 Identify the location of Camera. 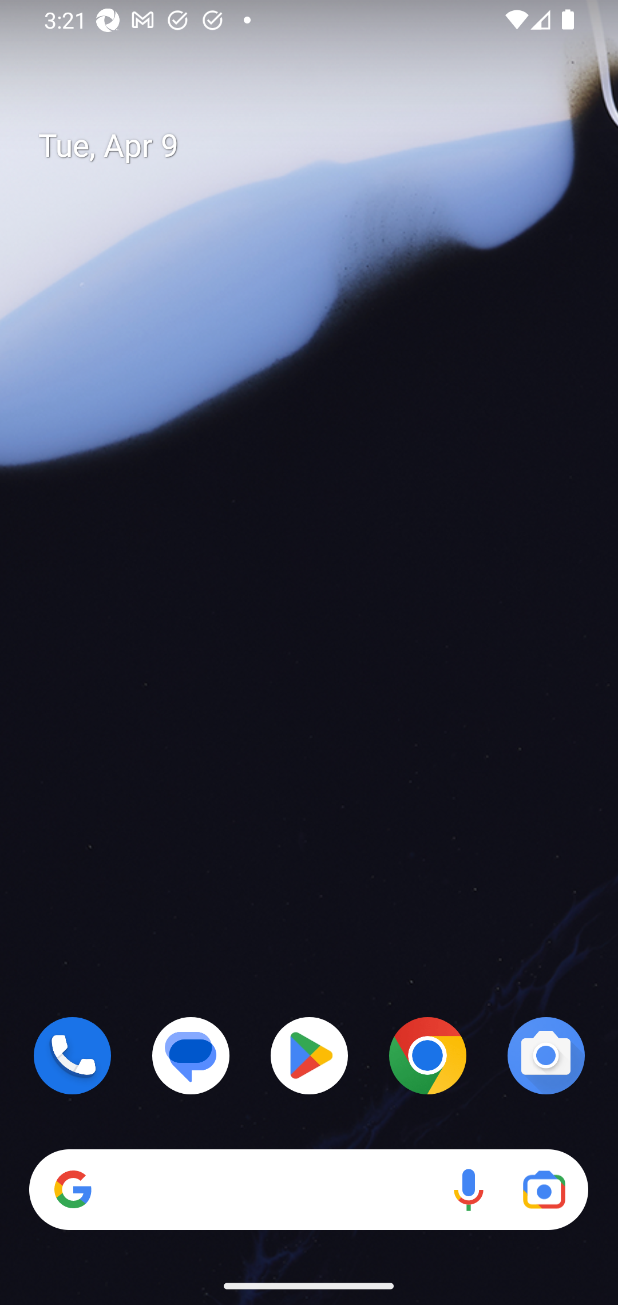
(546, 1055).